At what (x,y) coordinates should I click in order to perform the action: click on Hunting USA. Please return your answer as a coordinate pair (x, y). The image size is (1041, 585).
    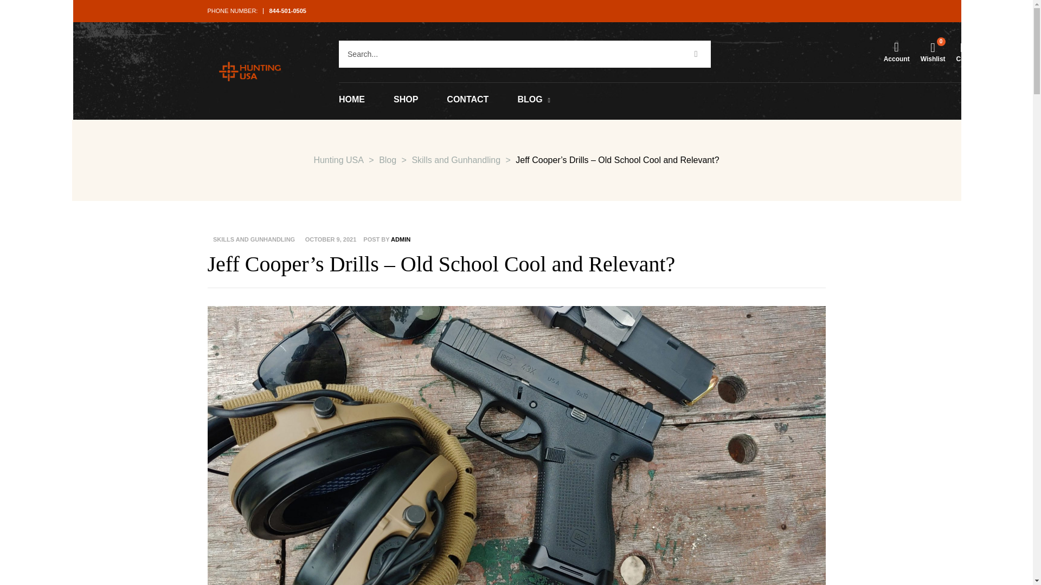
    Looking at the image, I should click on (338, 160).